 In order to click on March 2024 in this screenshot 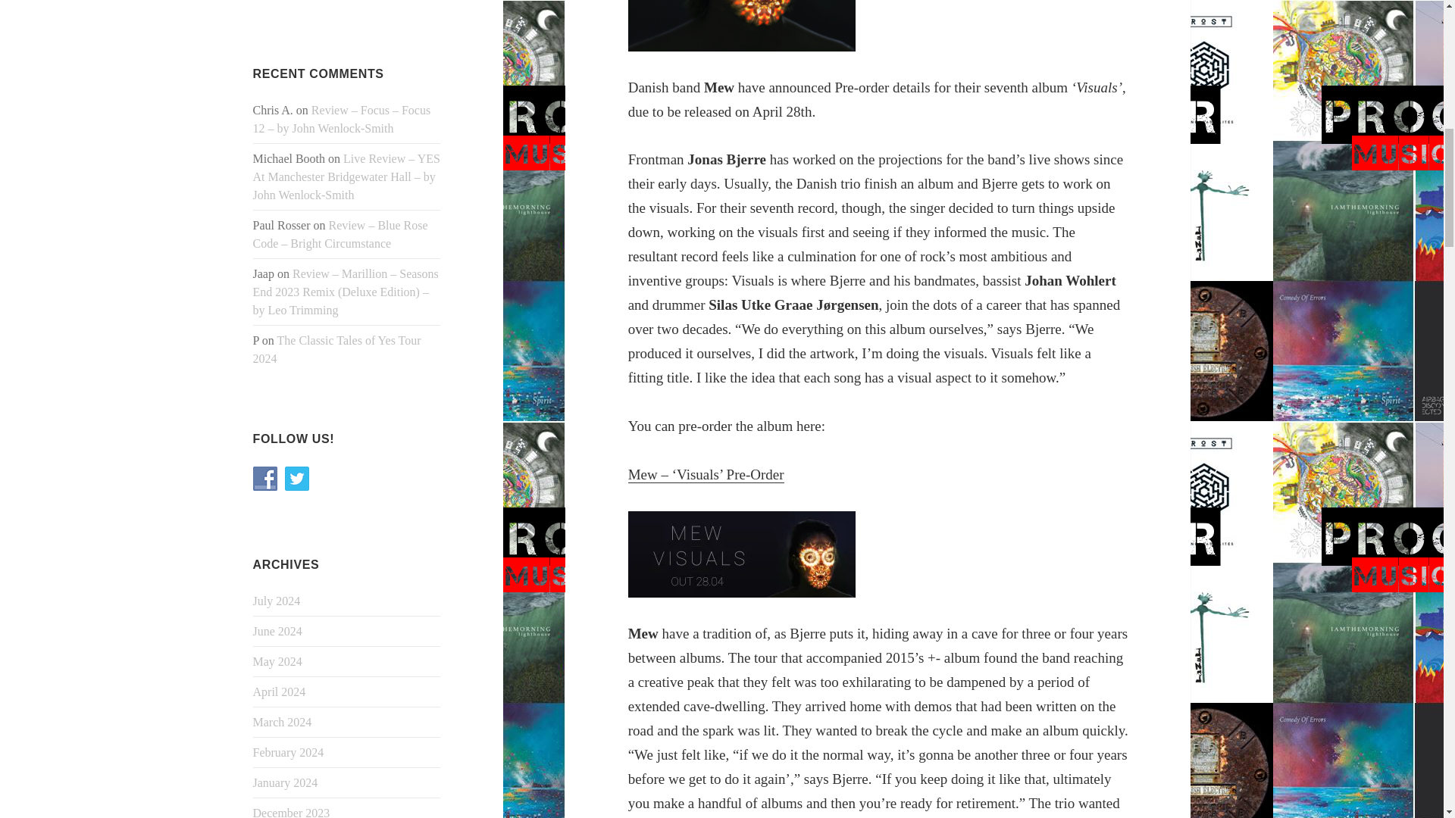, I will do `click(283, 723)`.